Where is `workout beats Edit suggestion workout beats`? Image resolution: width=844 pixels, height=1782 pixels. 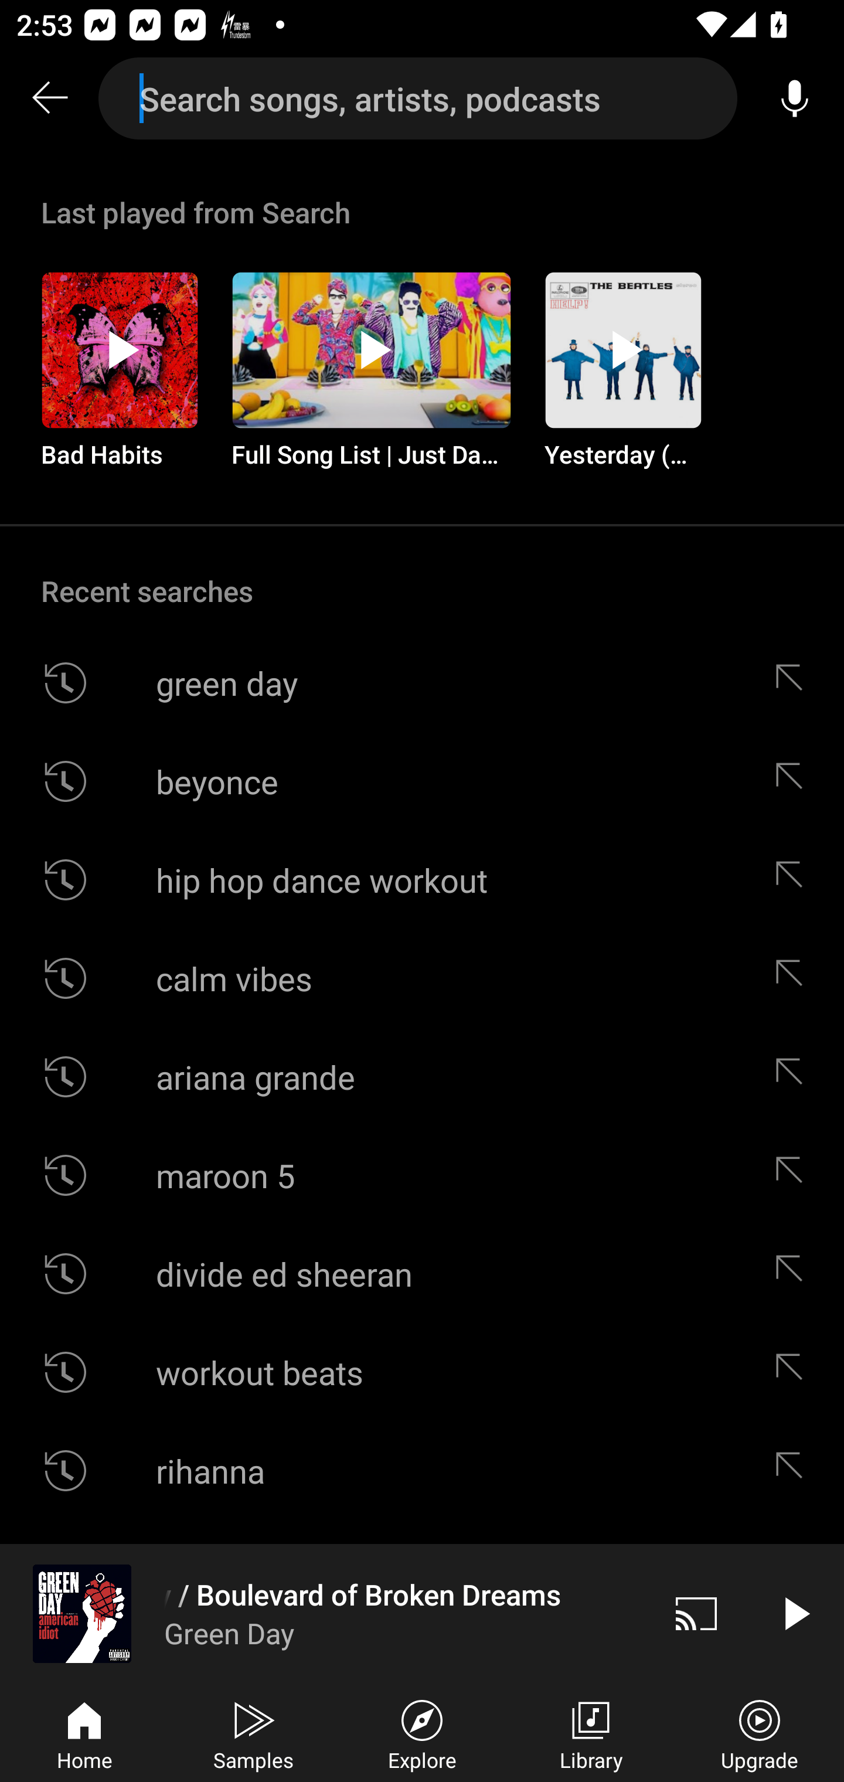
workout beats Edit suggestion workout beats is located at coordinates (422, 1372).